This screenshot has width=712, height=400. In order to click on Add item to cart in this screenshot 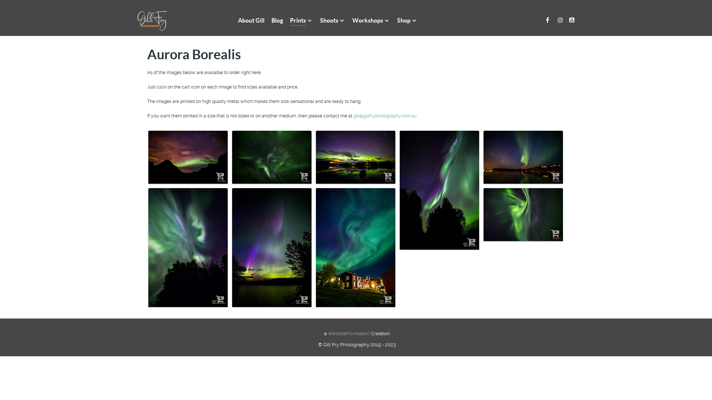, I will do `click(471, 241)`.